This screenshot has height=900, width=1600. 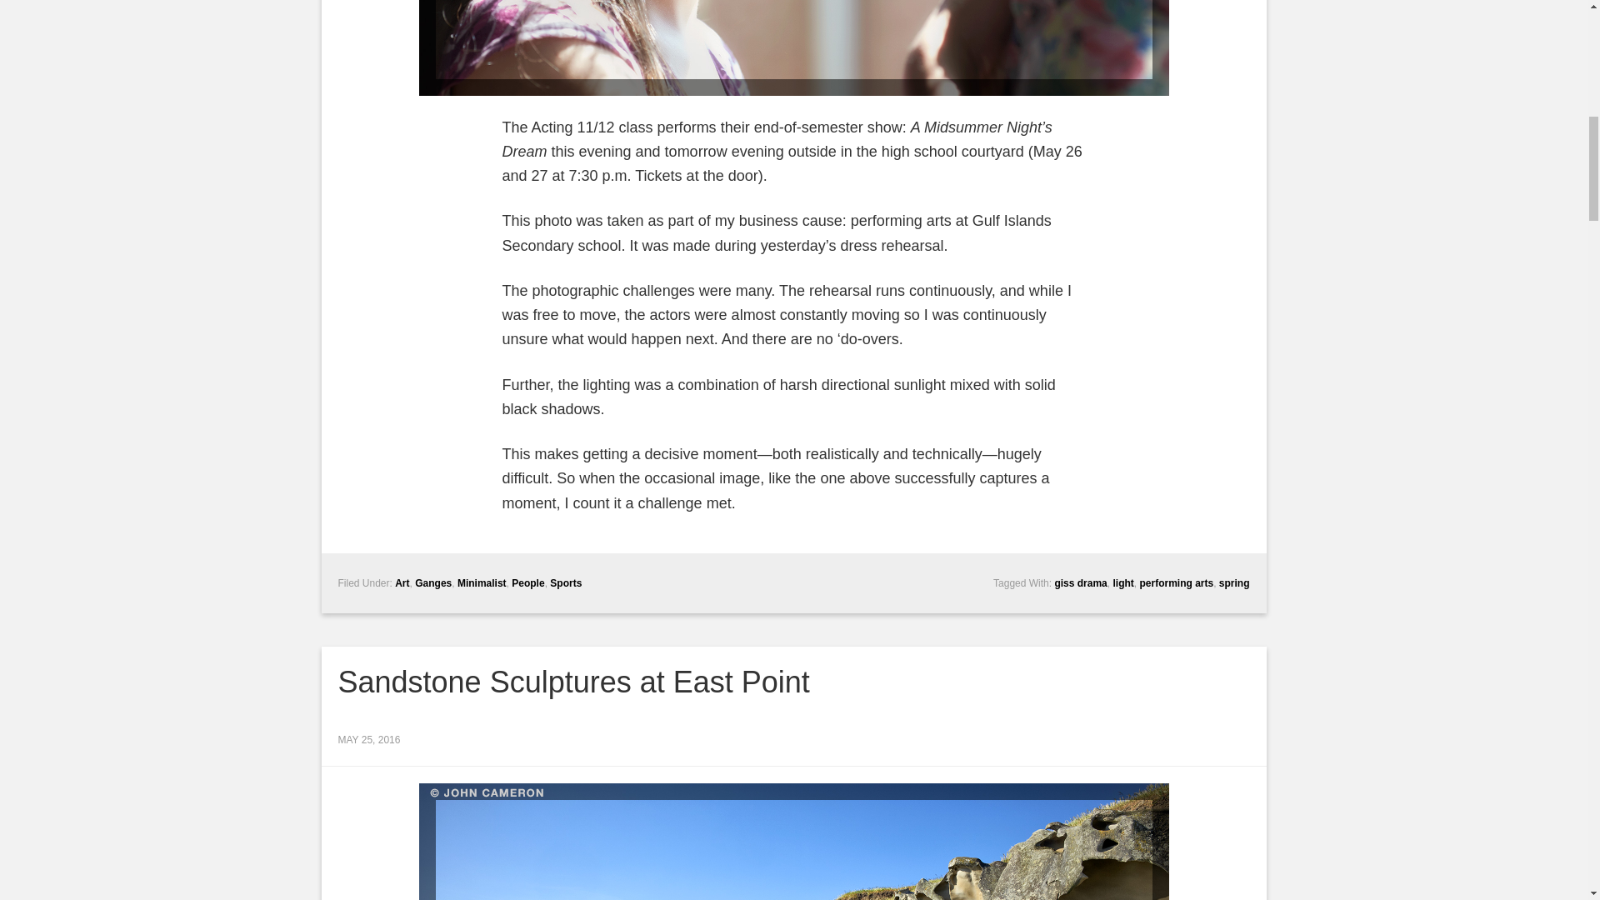 I want to click on Minimalist, so click(x=482, y=583).